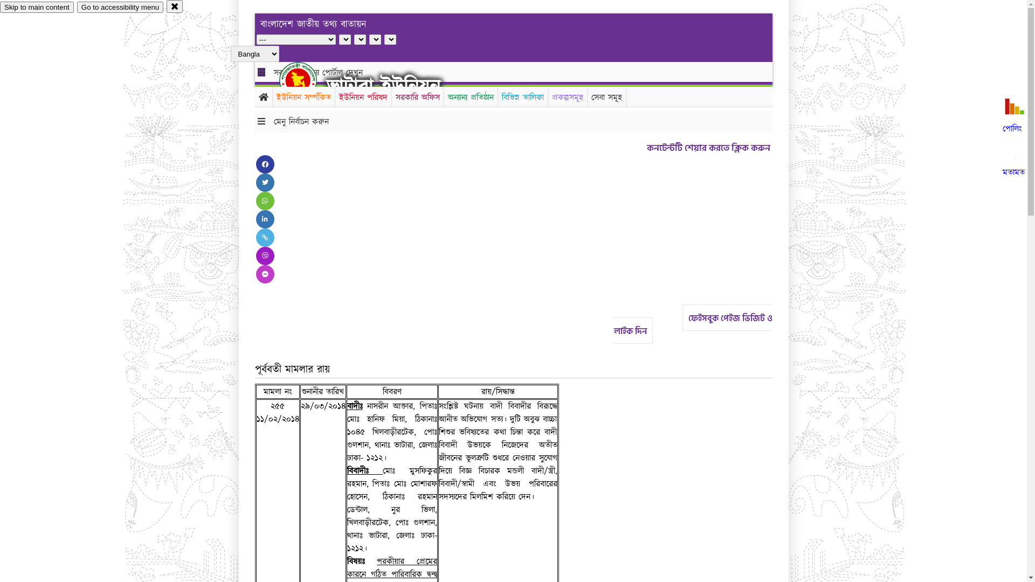 The image size is (1035, 582). What do you see at coordinates (120, 8) in the screenshot?
I see `Go to accessibility menu` at bounding box center [120, 8].